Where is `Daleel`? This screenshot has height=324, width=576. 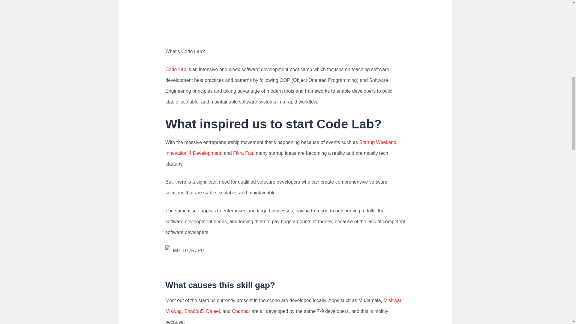 Daleel is located at coordinates (213, 311).